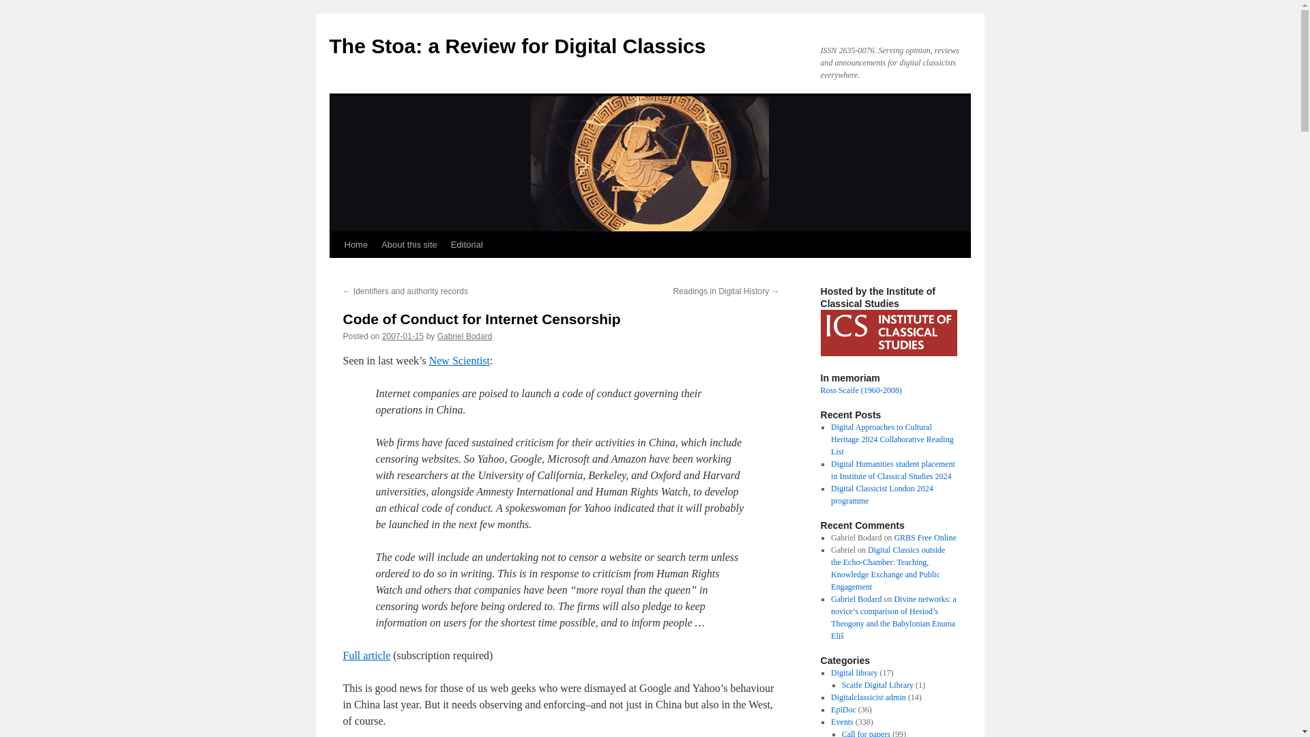 The height and width of the screenshot is (737, 1310). What do you see at coordinates (465, 336) in the screenshot?
I see `Gabriel Bodard` at bounding box center [465, 336].